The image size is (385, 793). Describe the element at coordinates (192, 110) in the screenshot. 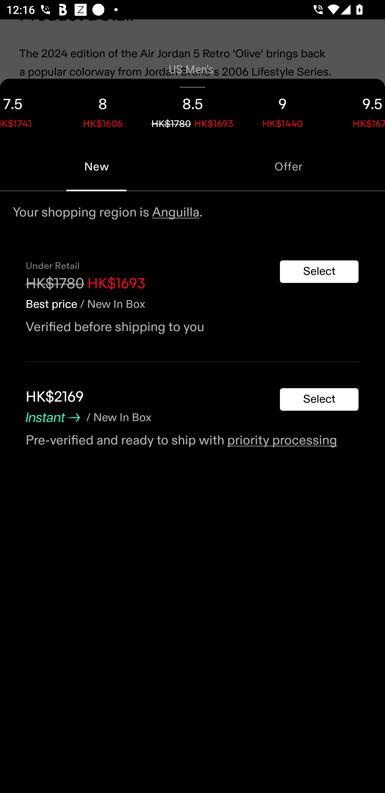

I see `8.5 HK$1780 HK$1693` at that location.